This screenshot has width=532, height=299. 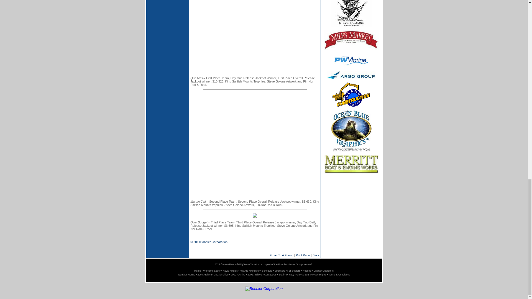 I want to click on Rules, so click(x=234, y=271).